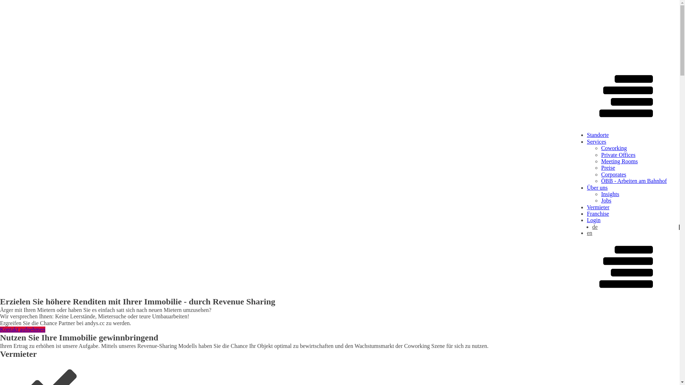 This screenshot has width=685, height=385. I want to click on Login, so click(594, 220).